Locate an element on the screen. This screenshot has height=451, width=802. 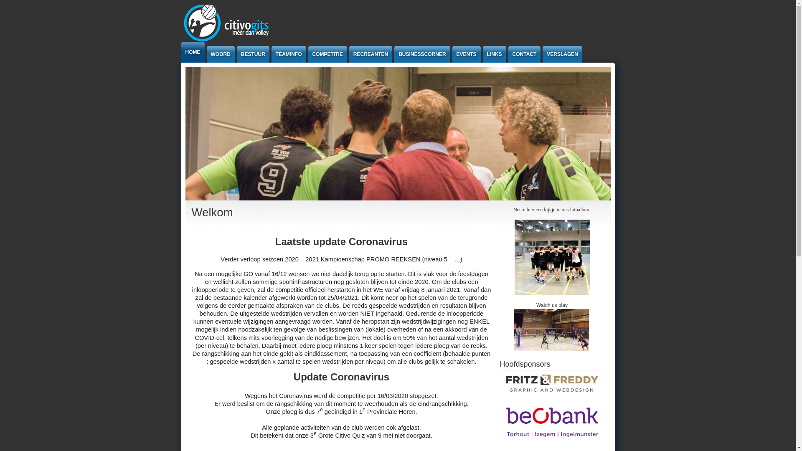
EVENTS is located at coordinates (467, 54).